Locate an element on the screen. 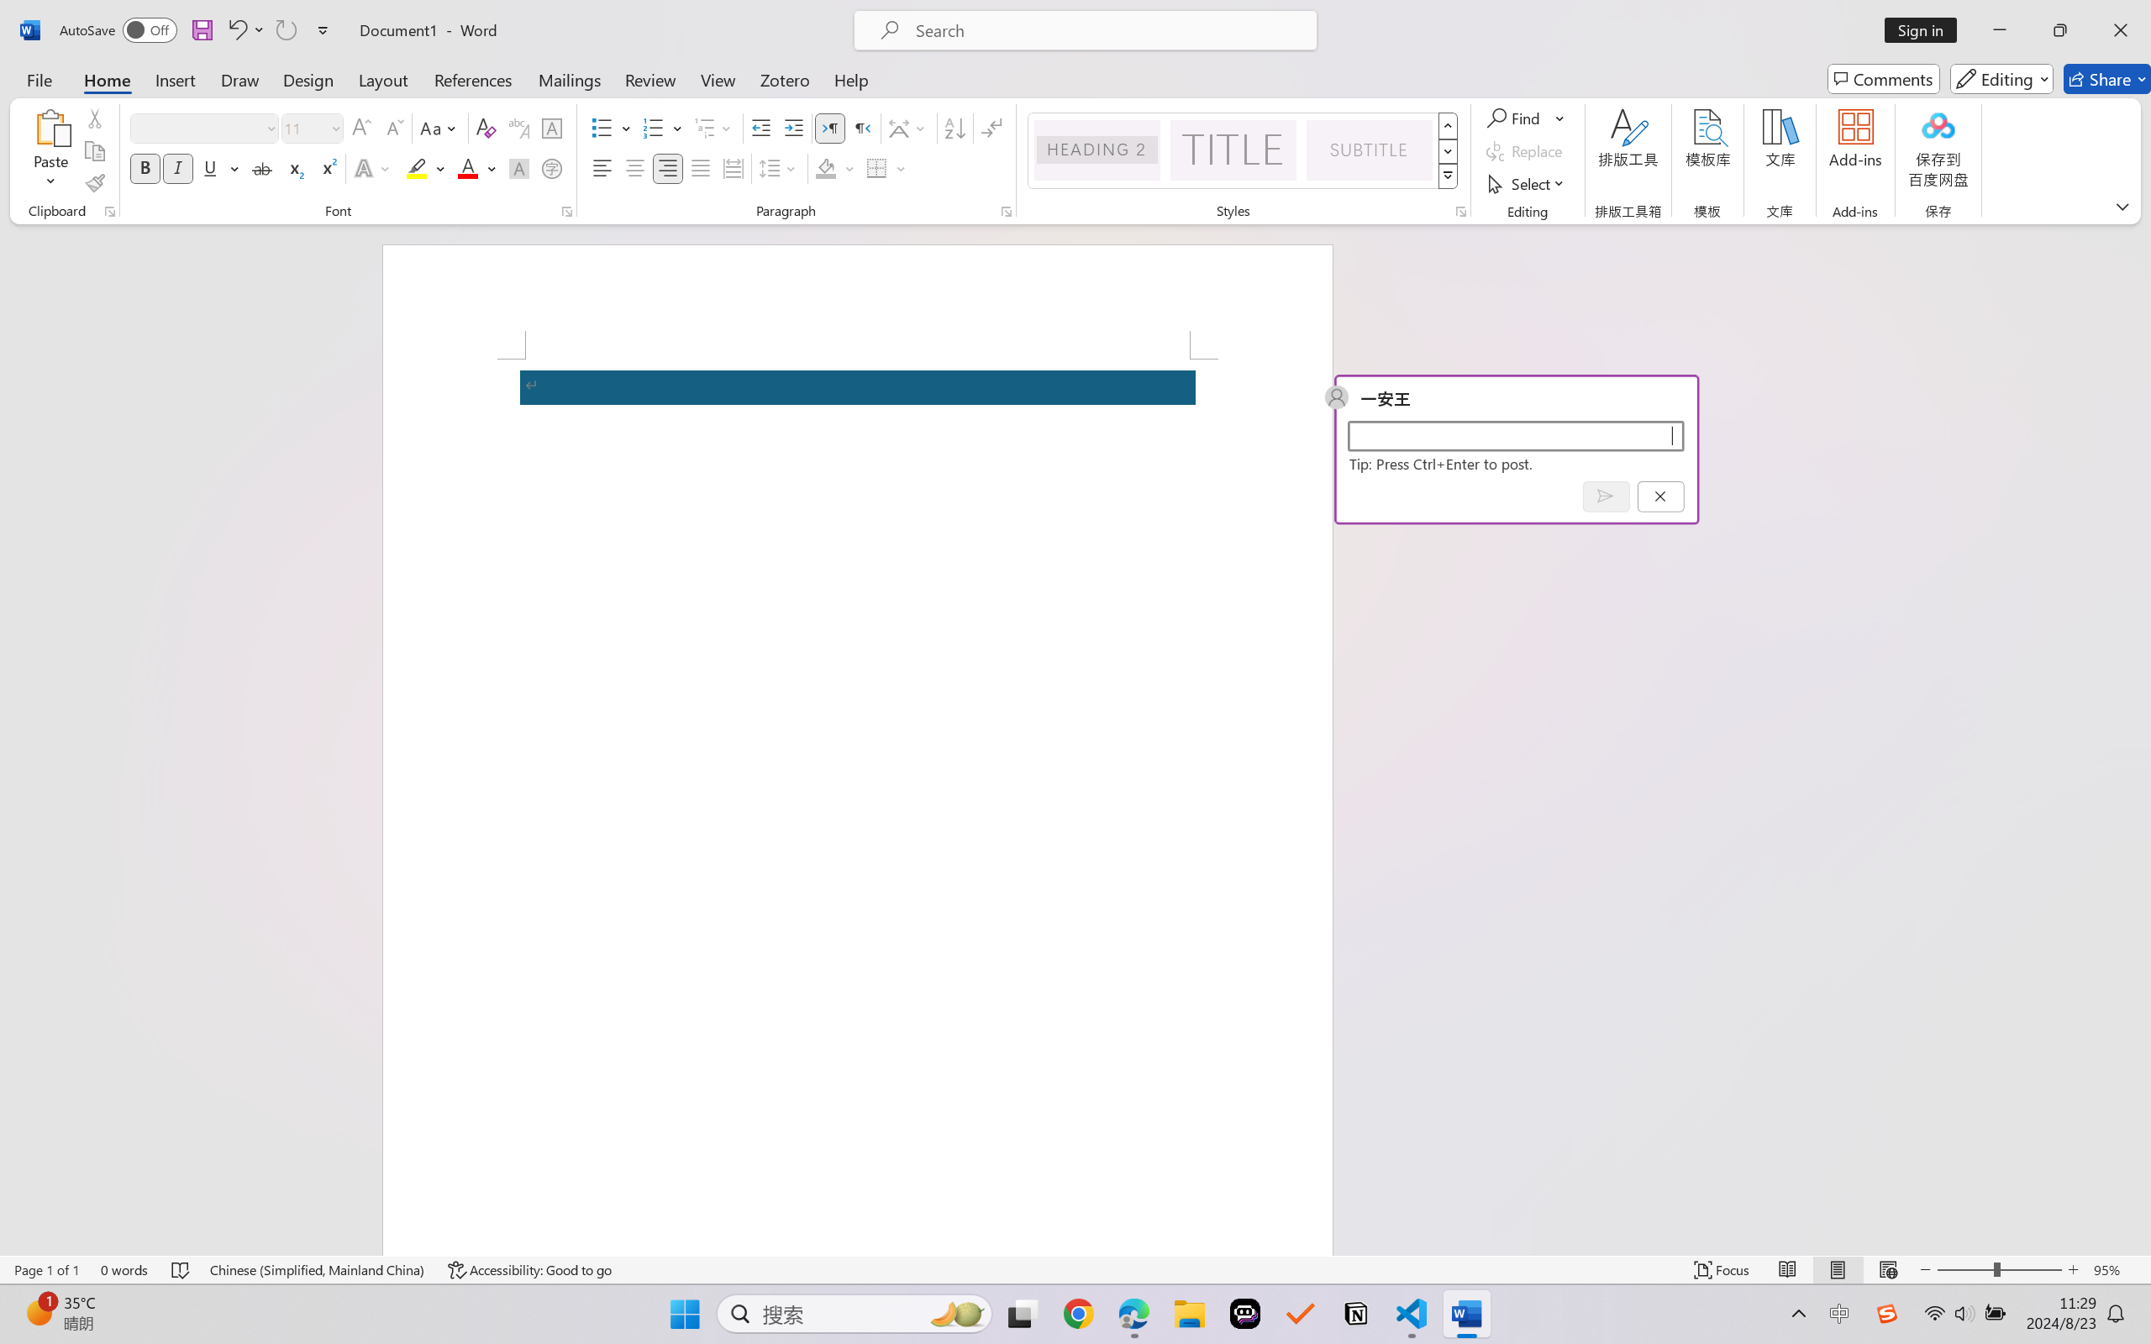 This screenshot has height=1344, width=2151. Language Chinese (Simplified, Mainland China) is located at coordinates (318, 1270).